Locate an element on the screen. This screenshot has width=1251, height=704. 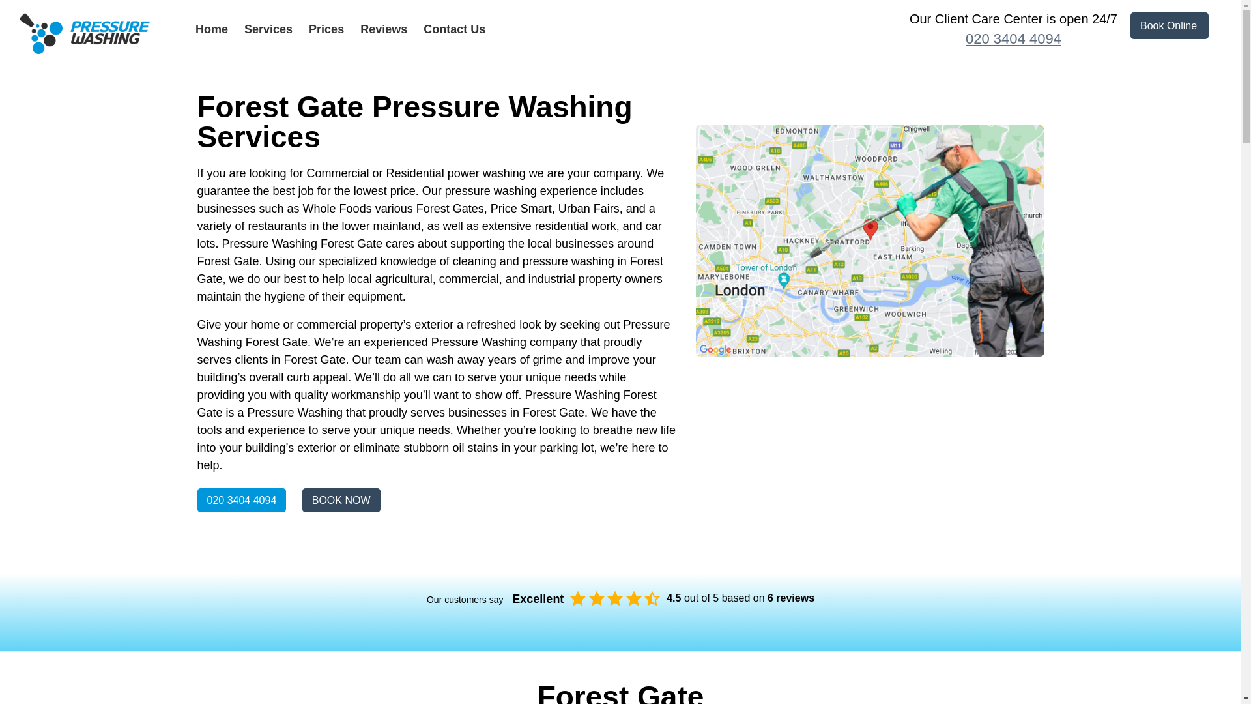
Contact Us is located at coordinates (454, 29).